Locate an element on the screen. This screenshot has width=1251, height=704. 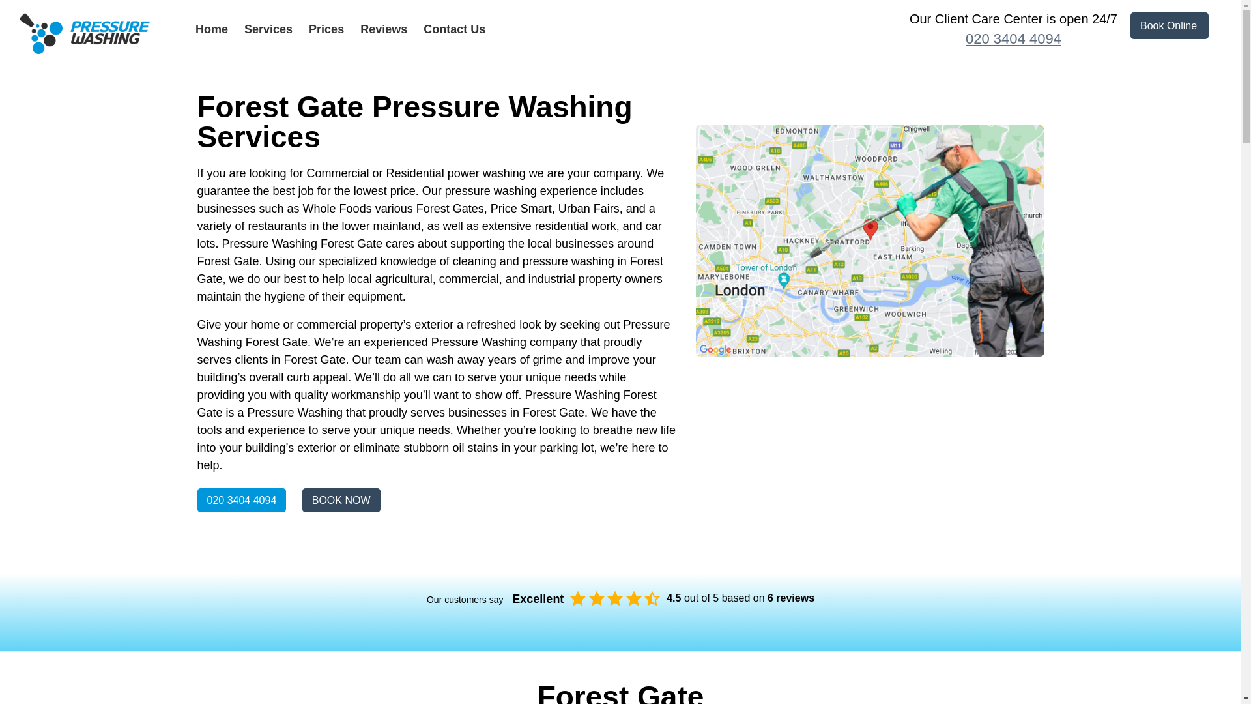
Contact Us is located at coordinates (454, 29).